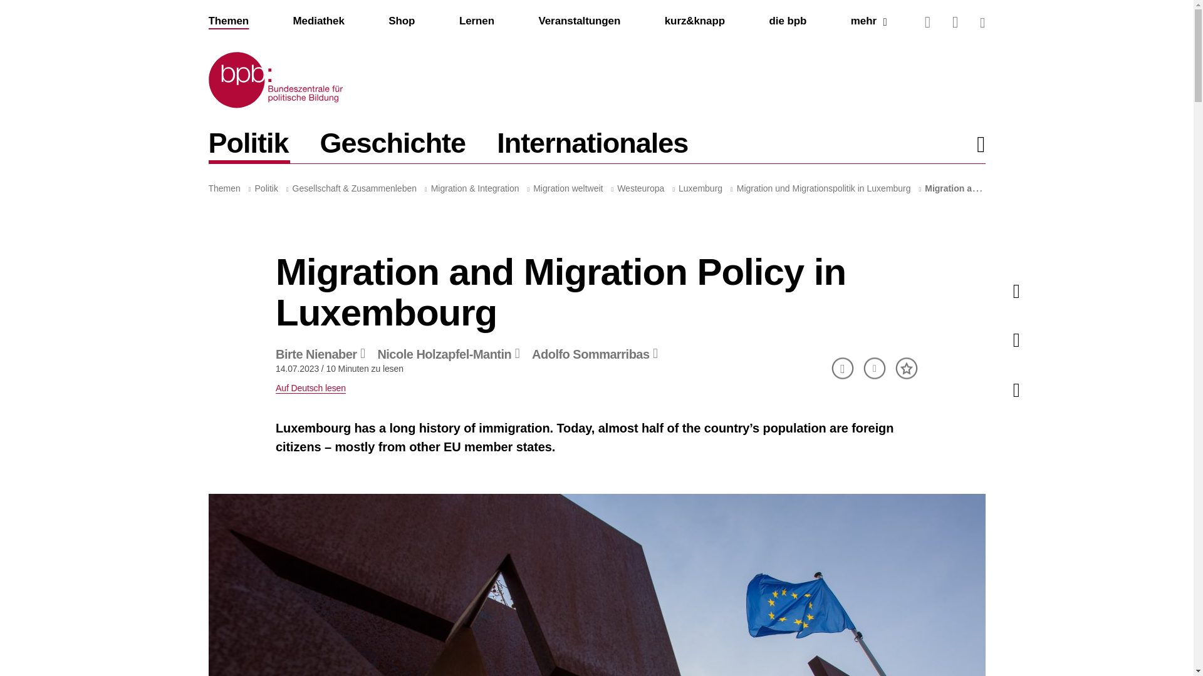 The height and width of the screenshot is (676, 1203). Describe the element at coordinates (868, 21) in the screenshot. I see `Politik` at that location.